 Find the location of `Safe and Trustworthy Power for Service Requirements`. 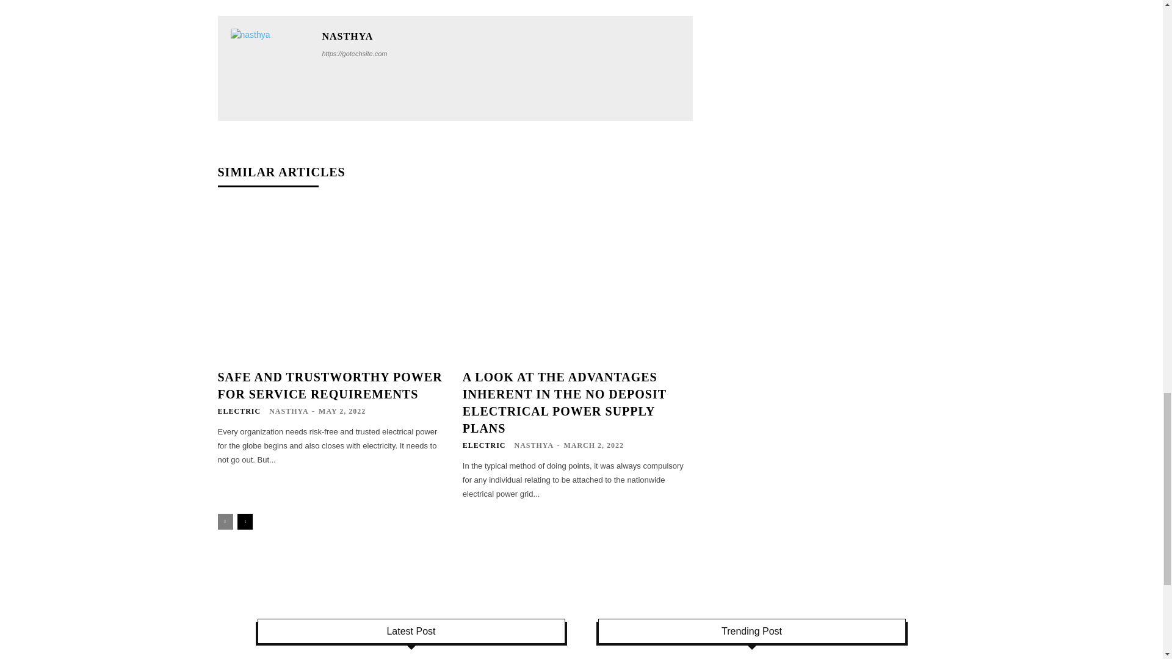

Safe and Trustworthy Power for Service Requirements is located at coordinates (332, 283).